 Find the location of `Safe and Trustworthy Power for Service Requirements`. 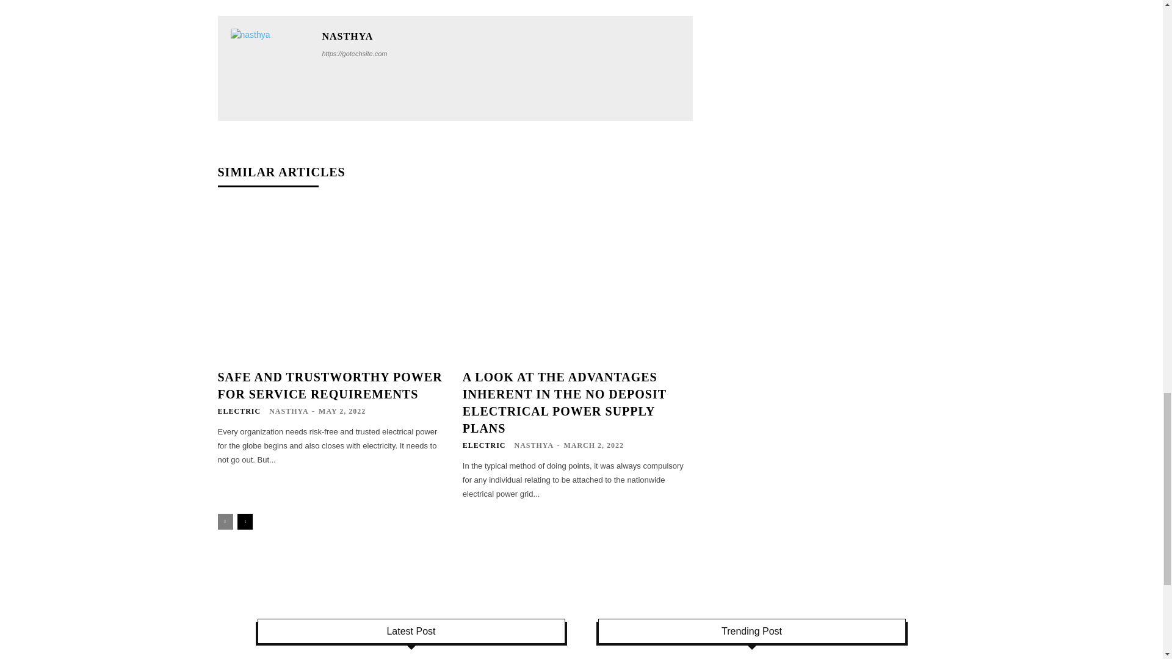

Safe and Trustworthy Power for Service Requirements is located at coordinates (332, 283).